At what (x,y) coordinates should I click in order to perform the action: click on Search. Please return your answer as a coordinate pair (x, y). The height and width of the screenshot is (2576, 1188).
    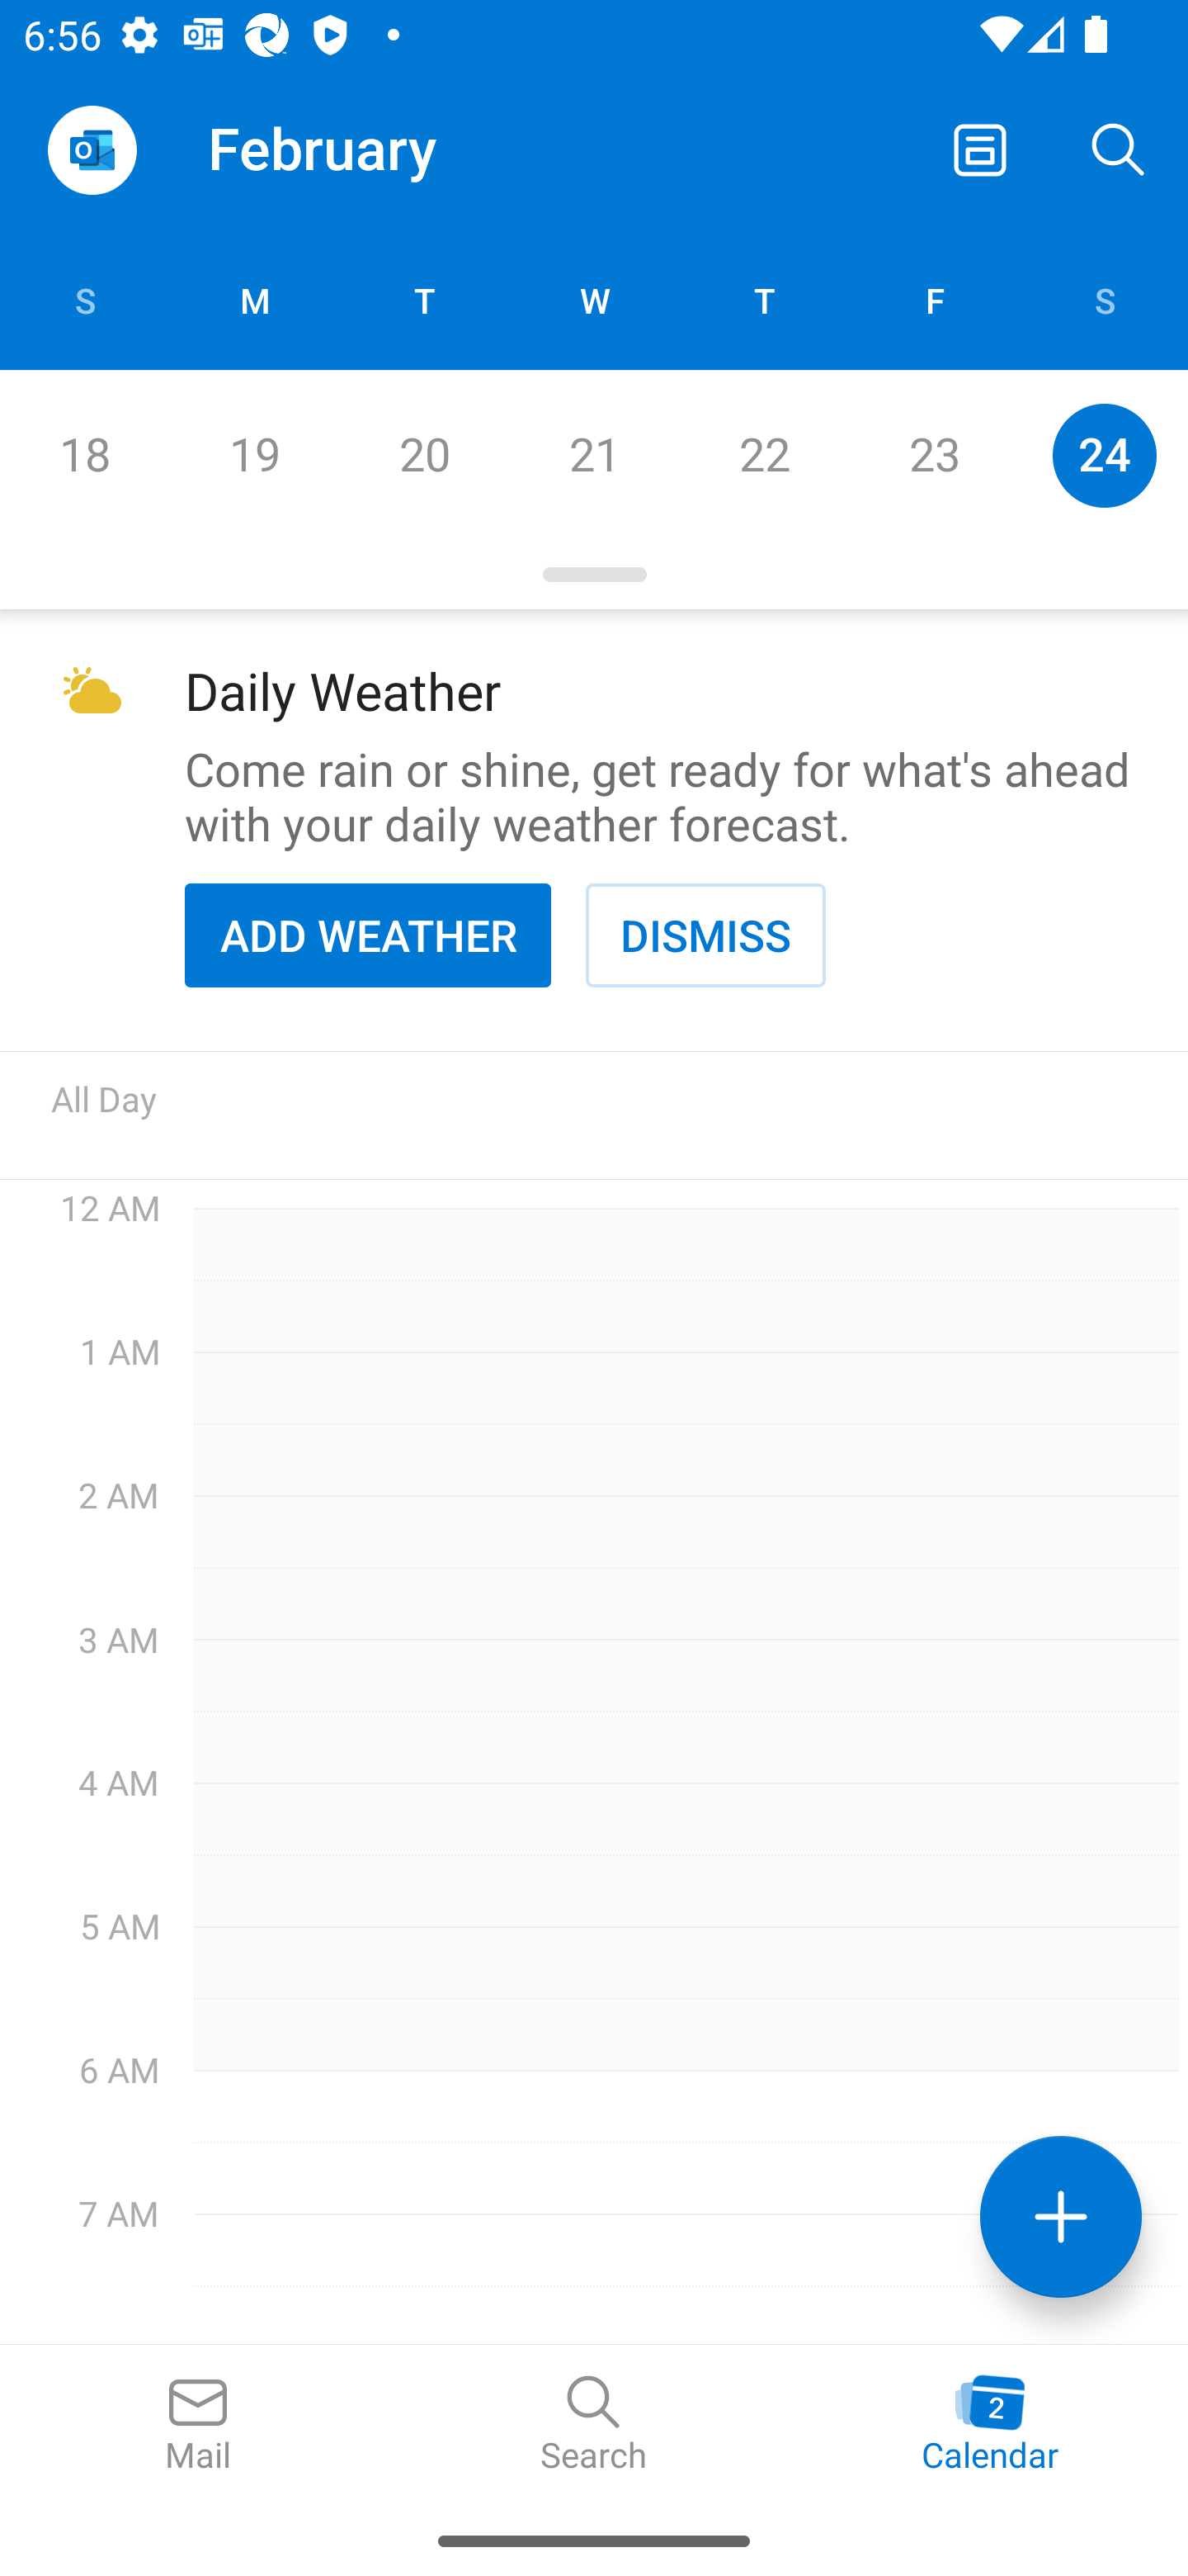
    Looking at the image, I should click on (1119, 149).